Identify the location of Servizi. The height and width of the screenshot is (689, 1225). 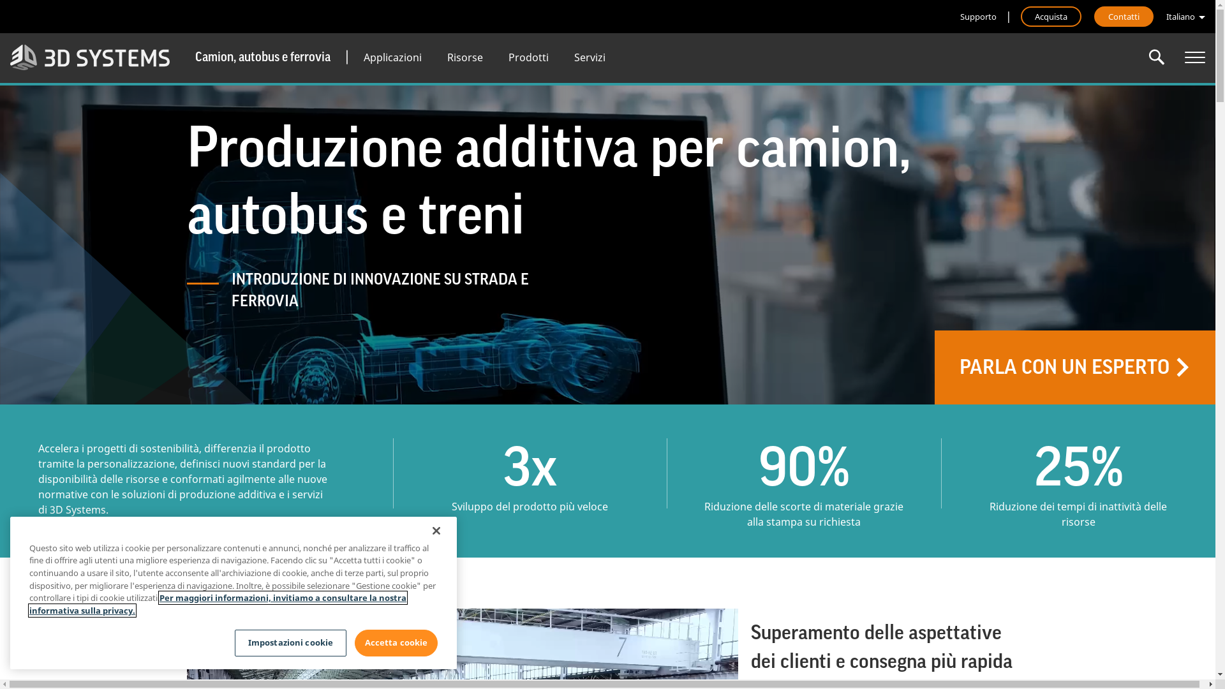
(590, 57).